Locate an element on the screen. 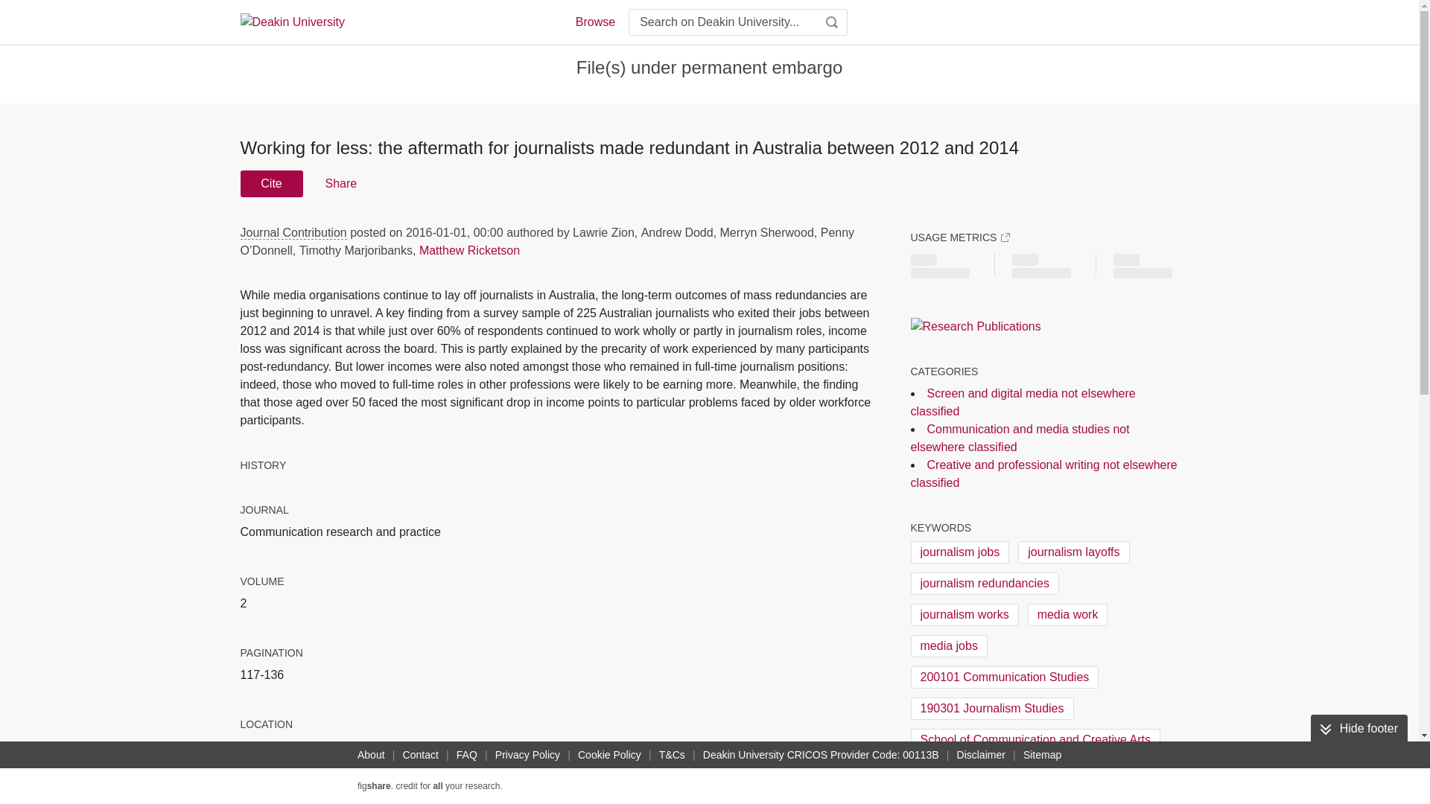 Image resolution: width=1430 pixels, height=804 pixels. Privacy Policy is located at coordinates (527, 755).